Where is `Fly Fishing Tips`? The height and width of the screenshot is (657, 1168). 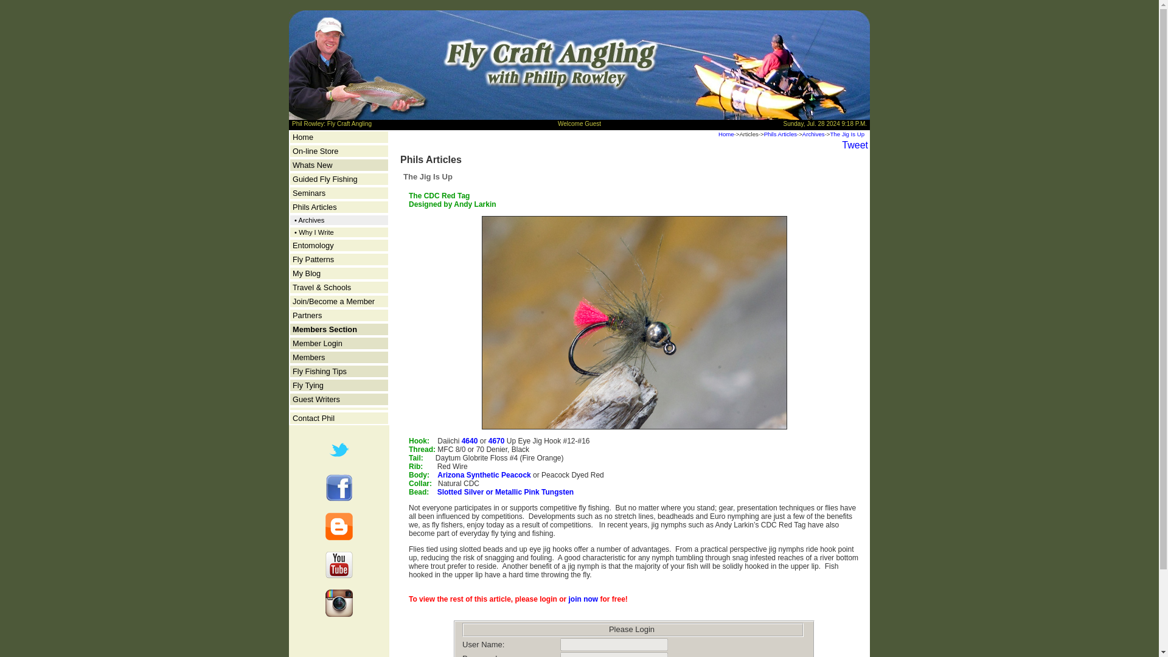
Fly Fishing Tips is located at coordinates (320, 371).